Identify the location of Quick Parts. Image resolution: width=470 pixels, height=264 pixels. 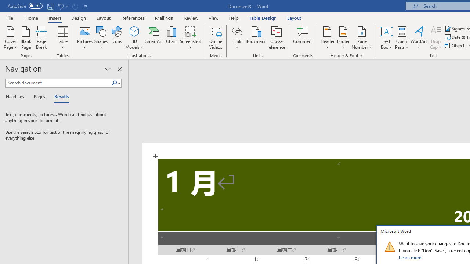
(402, 37).